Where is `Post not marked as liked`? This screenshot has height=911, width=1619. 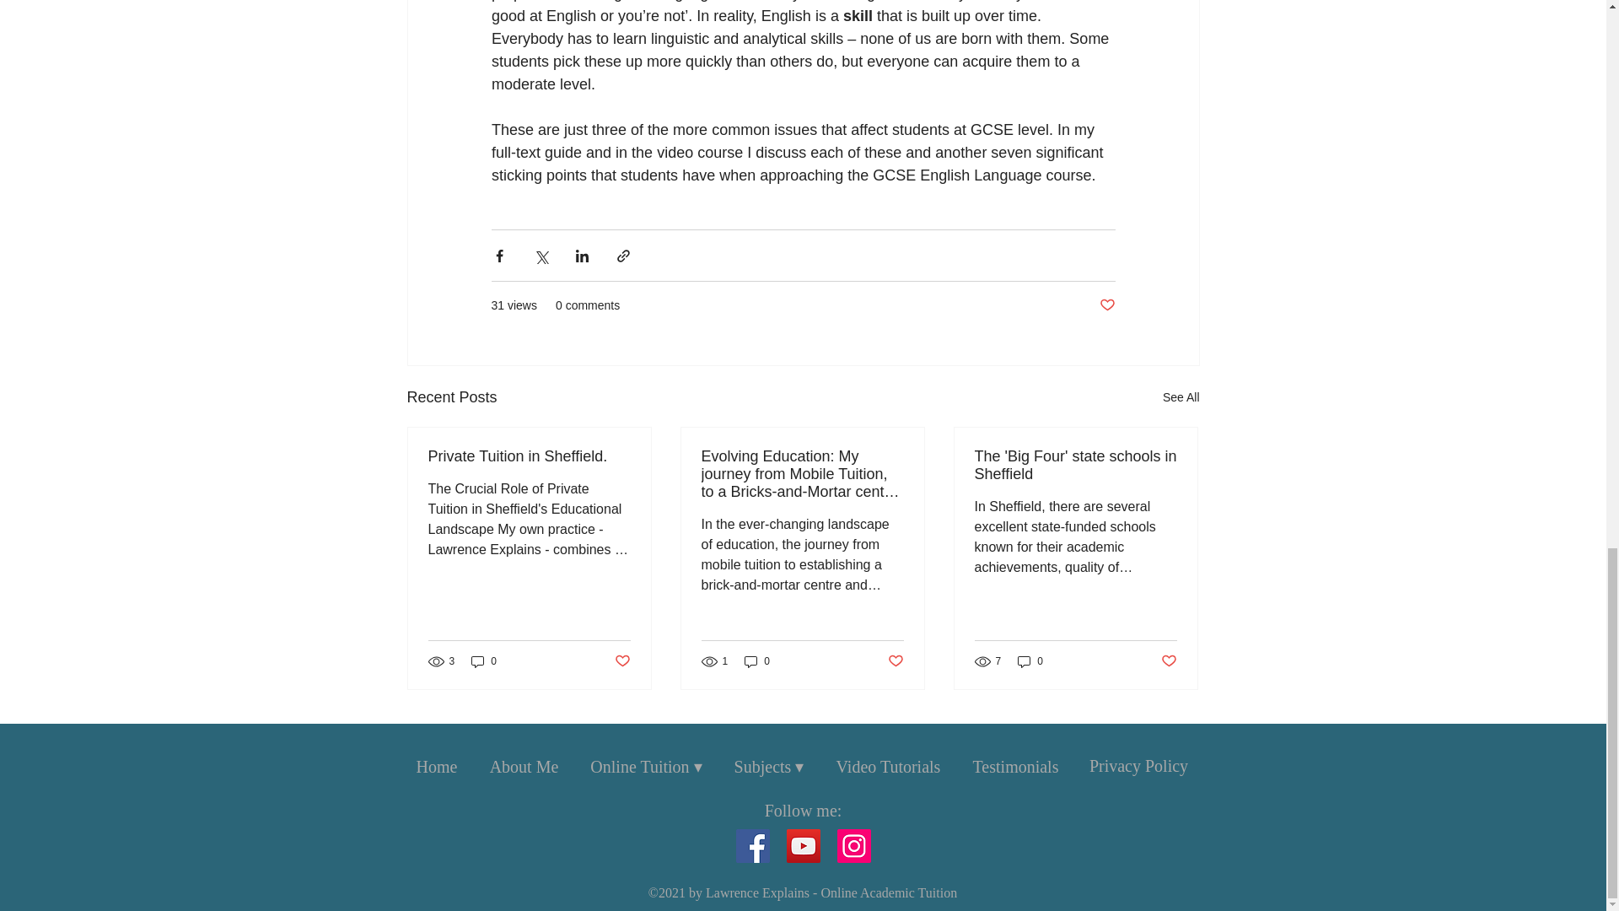 Post not marked as liked is located at coordinates (621, 661).